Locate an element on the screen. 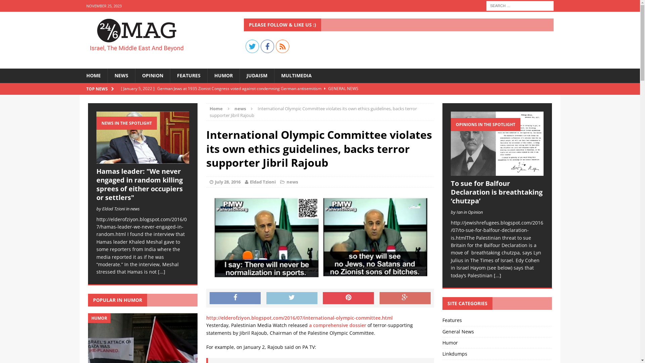  Home is located at coordinates (216, 109).